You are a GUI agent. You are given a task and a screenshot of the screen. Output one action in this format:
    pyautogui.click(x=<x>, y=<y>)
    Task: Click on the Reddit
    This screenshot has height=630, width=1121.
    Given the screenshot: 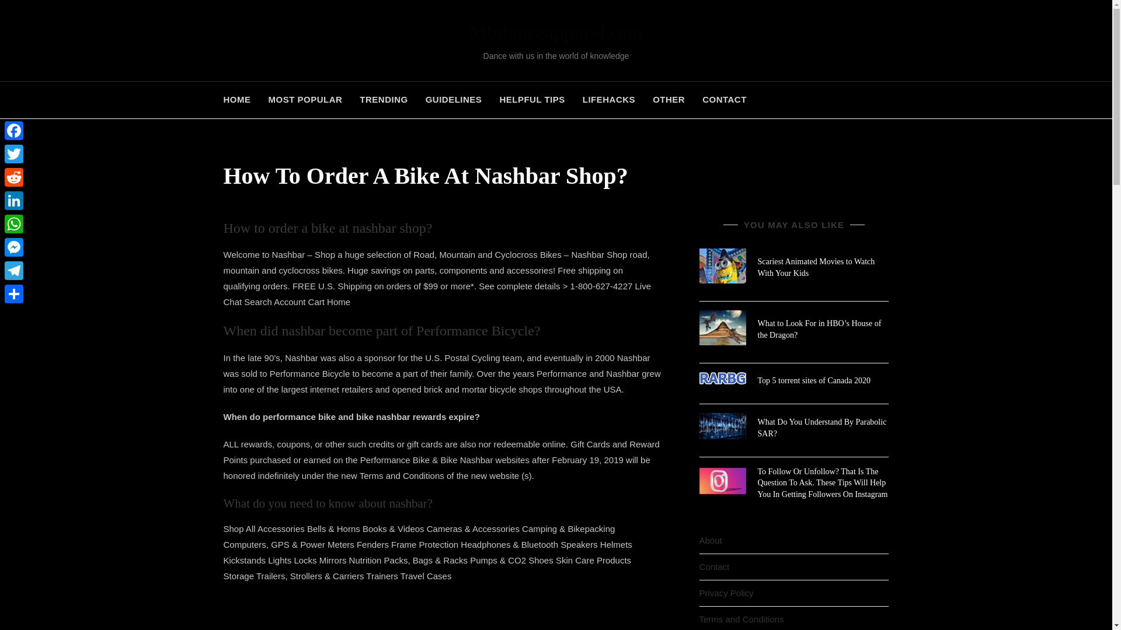 What is the action you would take?
    pyautogui.click(x=14, y=177)
    